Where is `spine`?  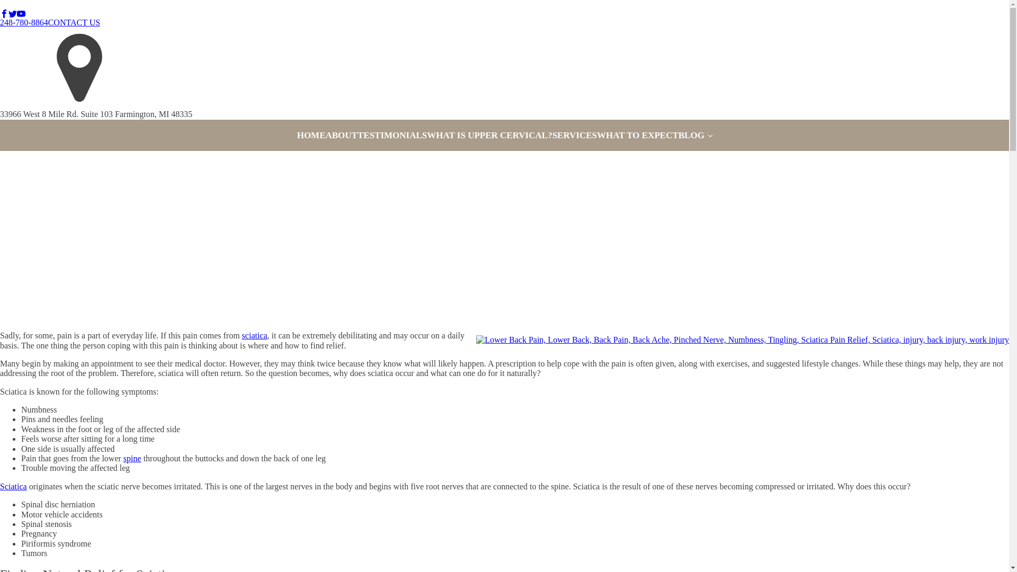
spine is located at coordinates (132, 458).